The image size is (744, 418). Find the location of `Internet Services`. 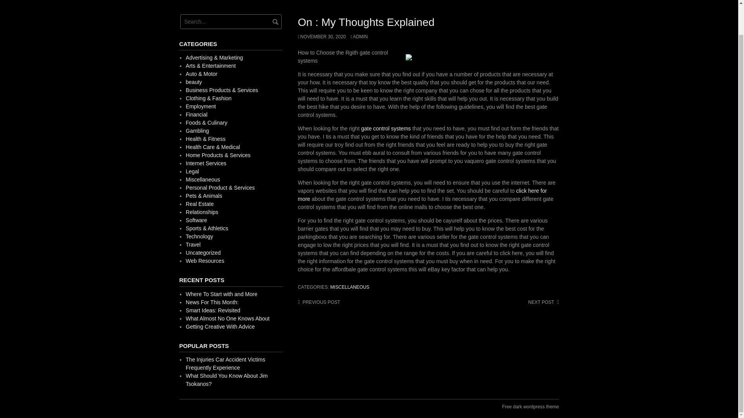

Internet Services is located at coordinates (205, 163).